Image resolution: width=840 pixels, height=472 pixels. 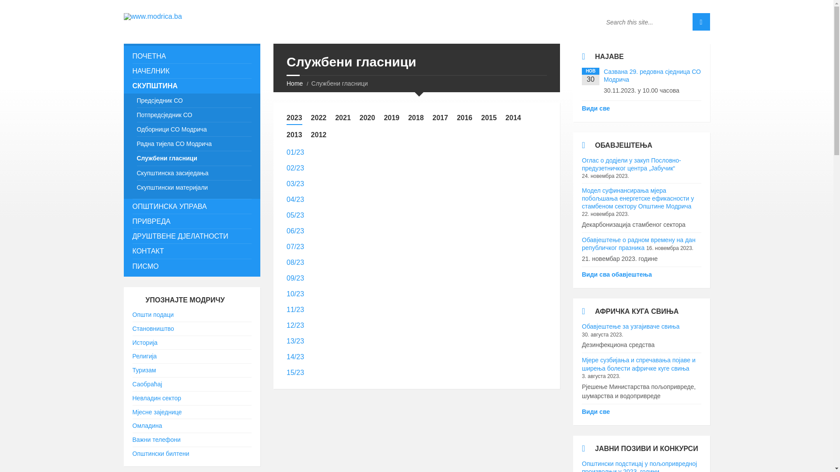 I want to click on 10/23, so click(x=295, y=294).